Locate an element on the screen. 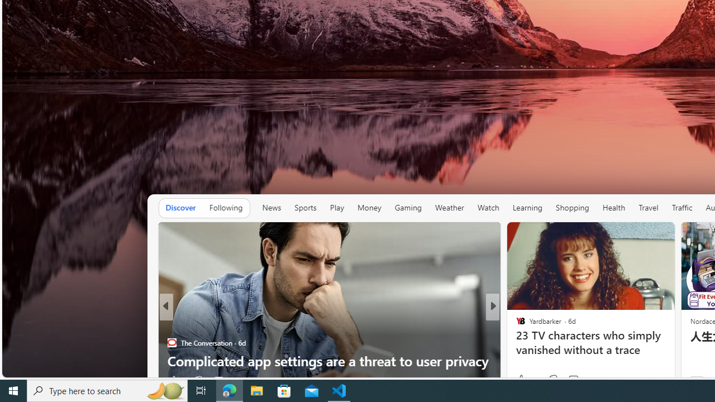 This screenshot has width=715, height=402. View comments 2 Comment is located at coordinates (570, 380).